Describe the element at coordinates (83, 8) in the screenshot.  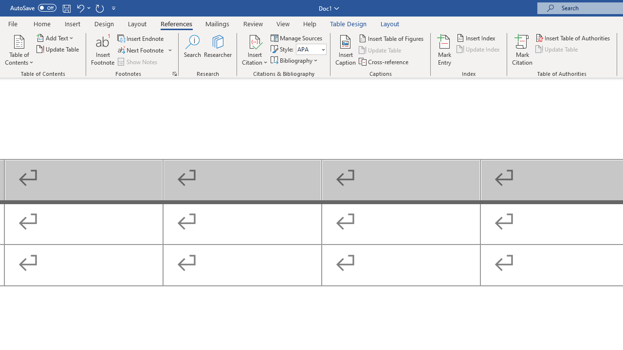
I see `Undo Outline Move Up` at that location.